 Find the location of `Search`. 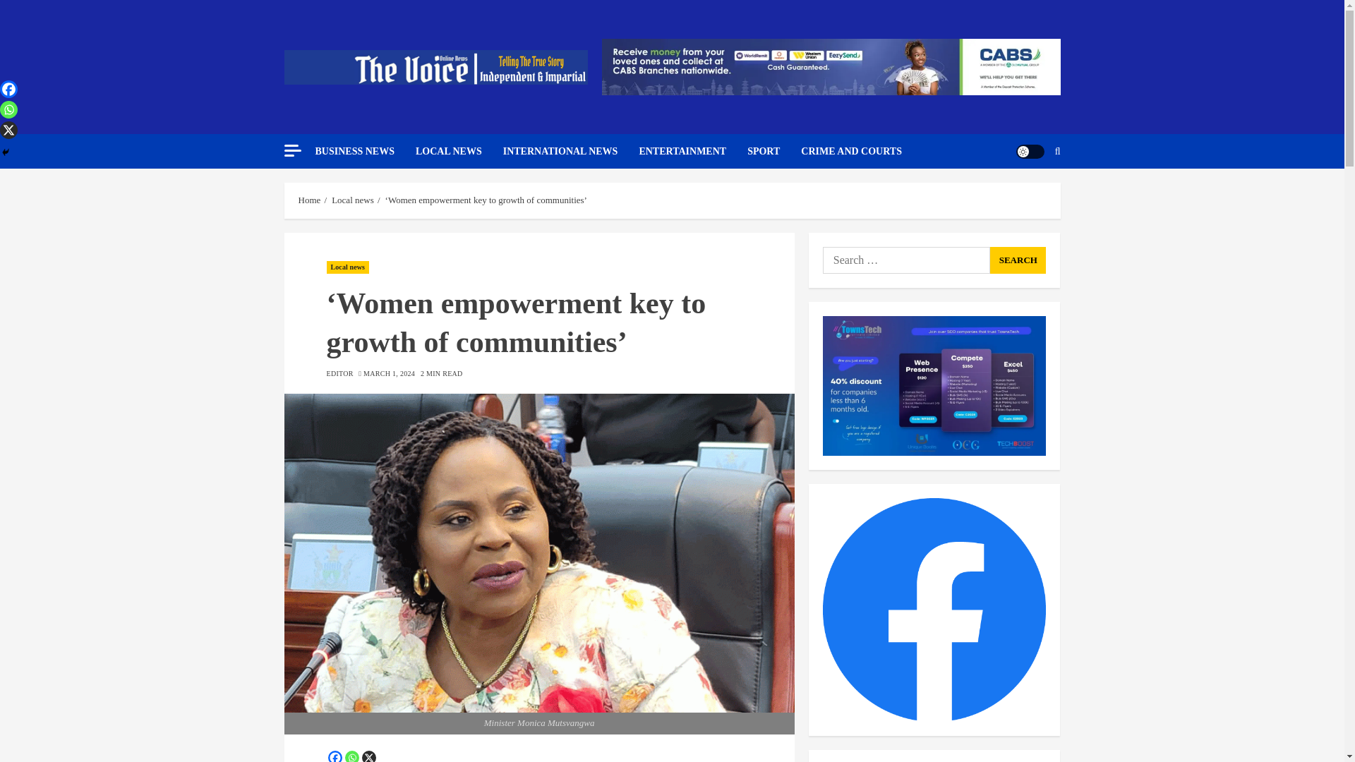

Search is located at coordinates (1018, 260).